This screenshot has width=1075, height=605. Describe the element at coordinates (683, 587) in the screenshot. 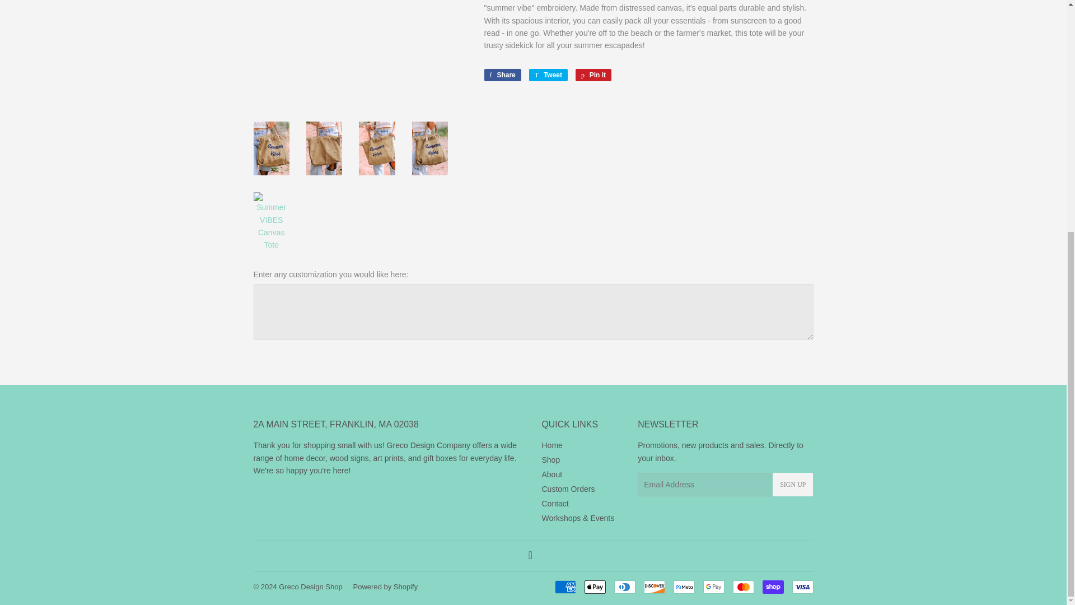

I see `Meta Pay` at that location.